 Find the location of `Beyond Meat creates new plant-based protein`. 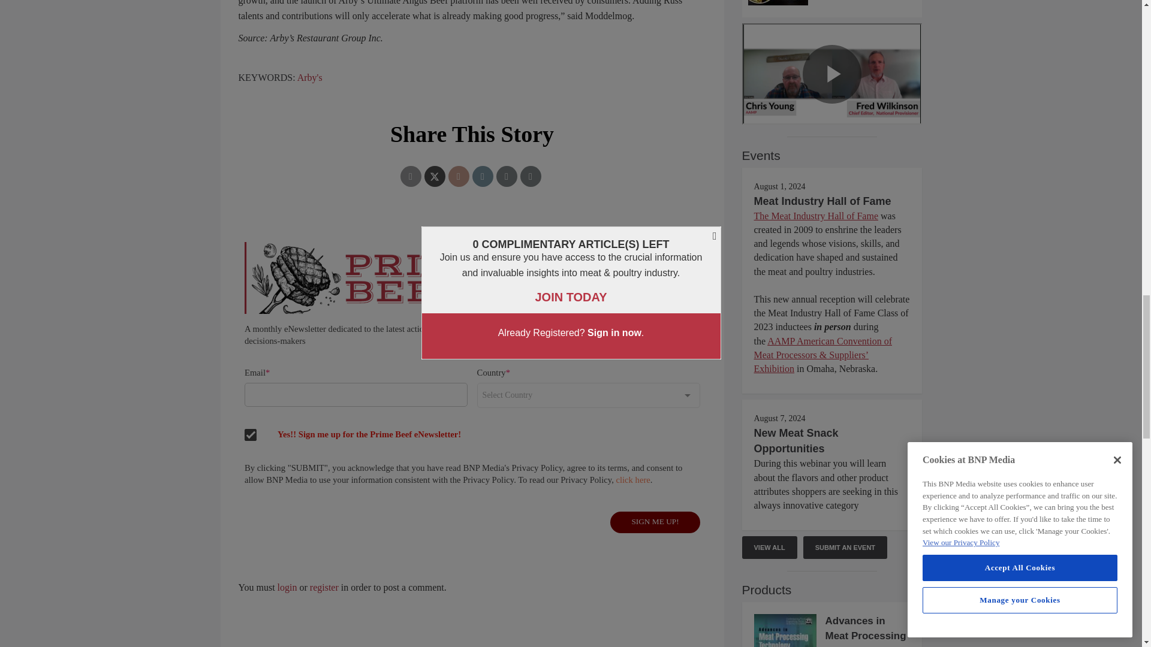

Beyond Meat creates new plant-based protein is located at coordinates (832, 2).